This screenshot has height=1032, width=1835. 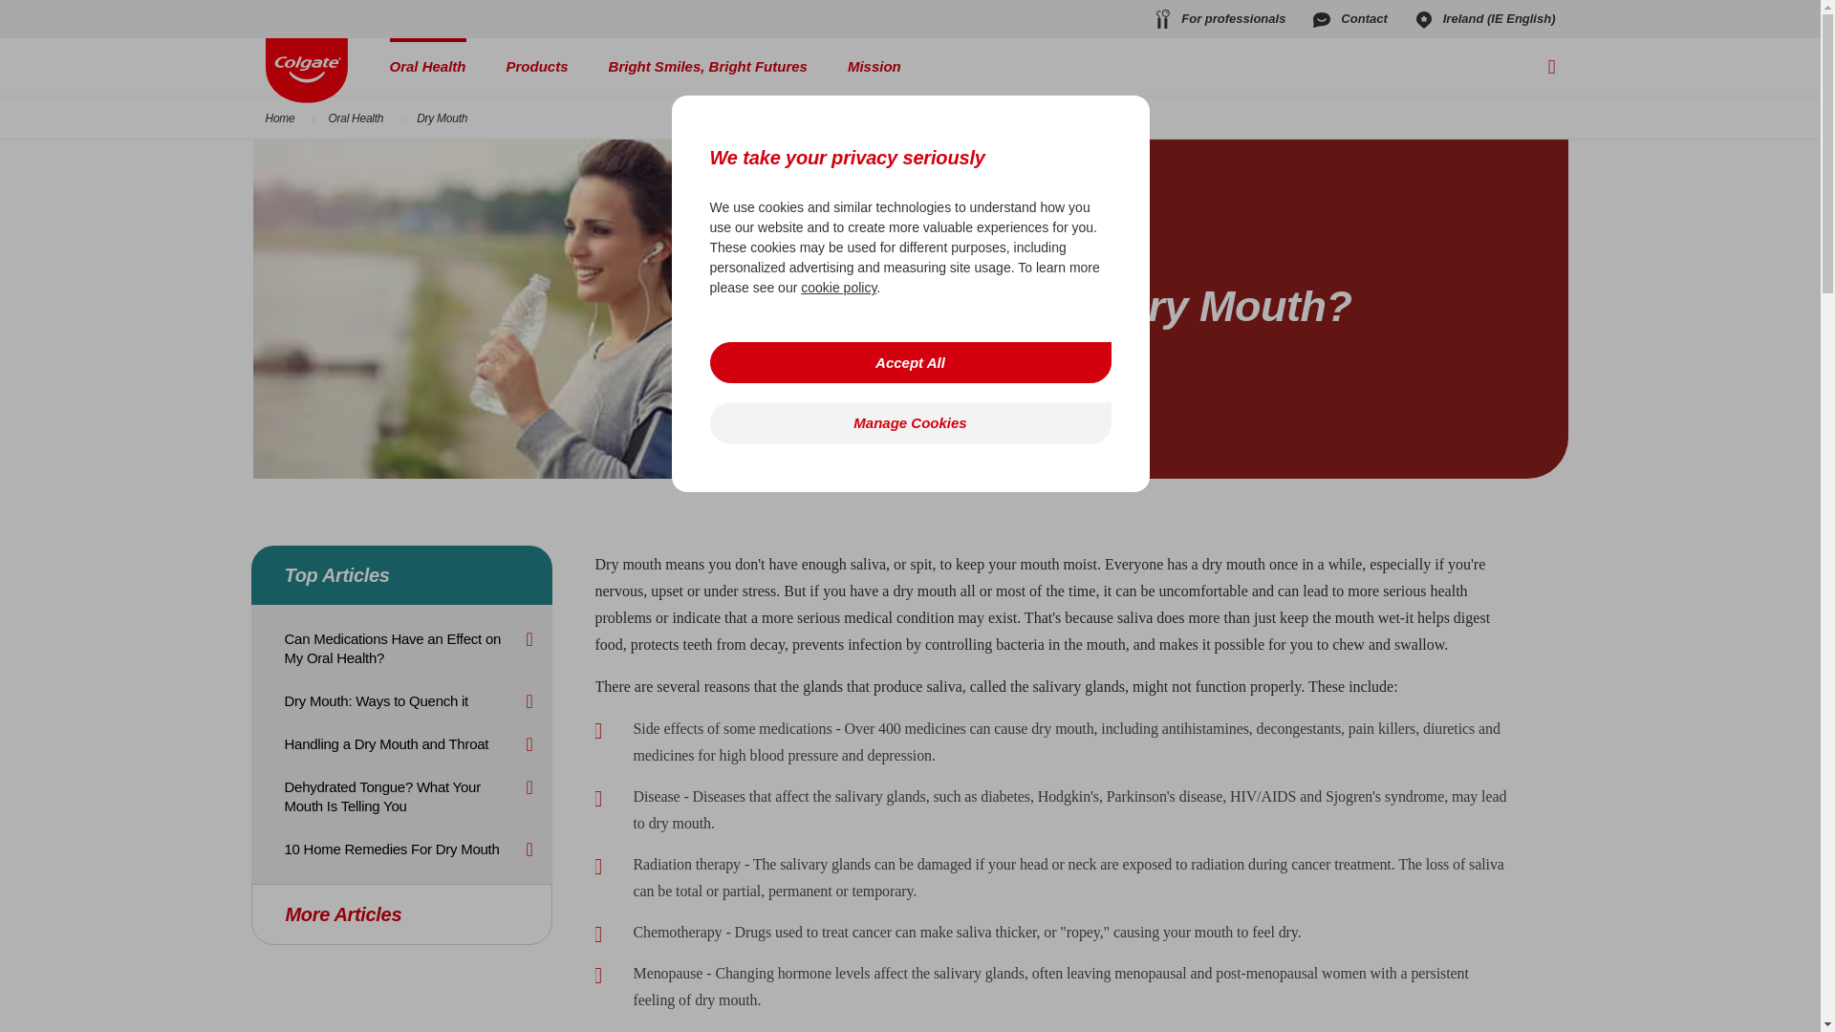 I want to click on cookie policy, so click(x=838, y=287).